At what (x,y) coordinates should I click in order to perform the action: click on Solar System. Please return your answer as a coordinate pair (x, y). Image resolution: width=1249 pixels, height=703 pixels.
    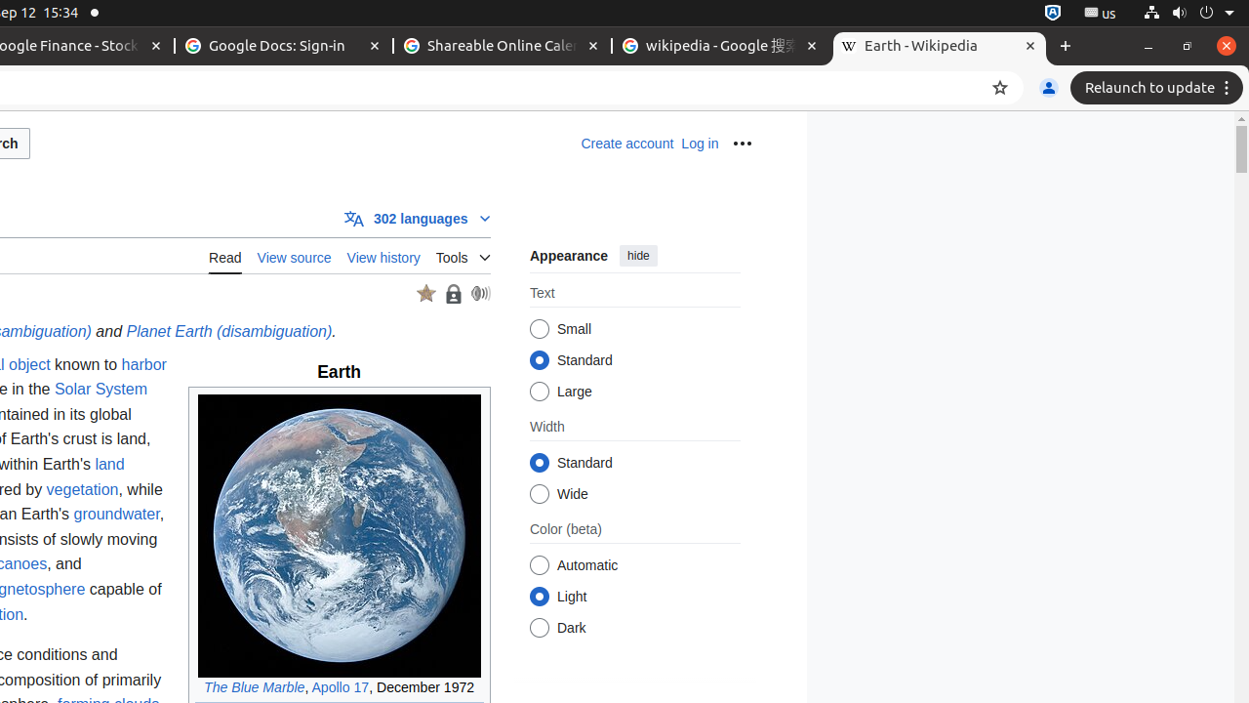
    Looking at the image, I should click on (101, 390).